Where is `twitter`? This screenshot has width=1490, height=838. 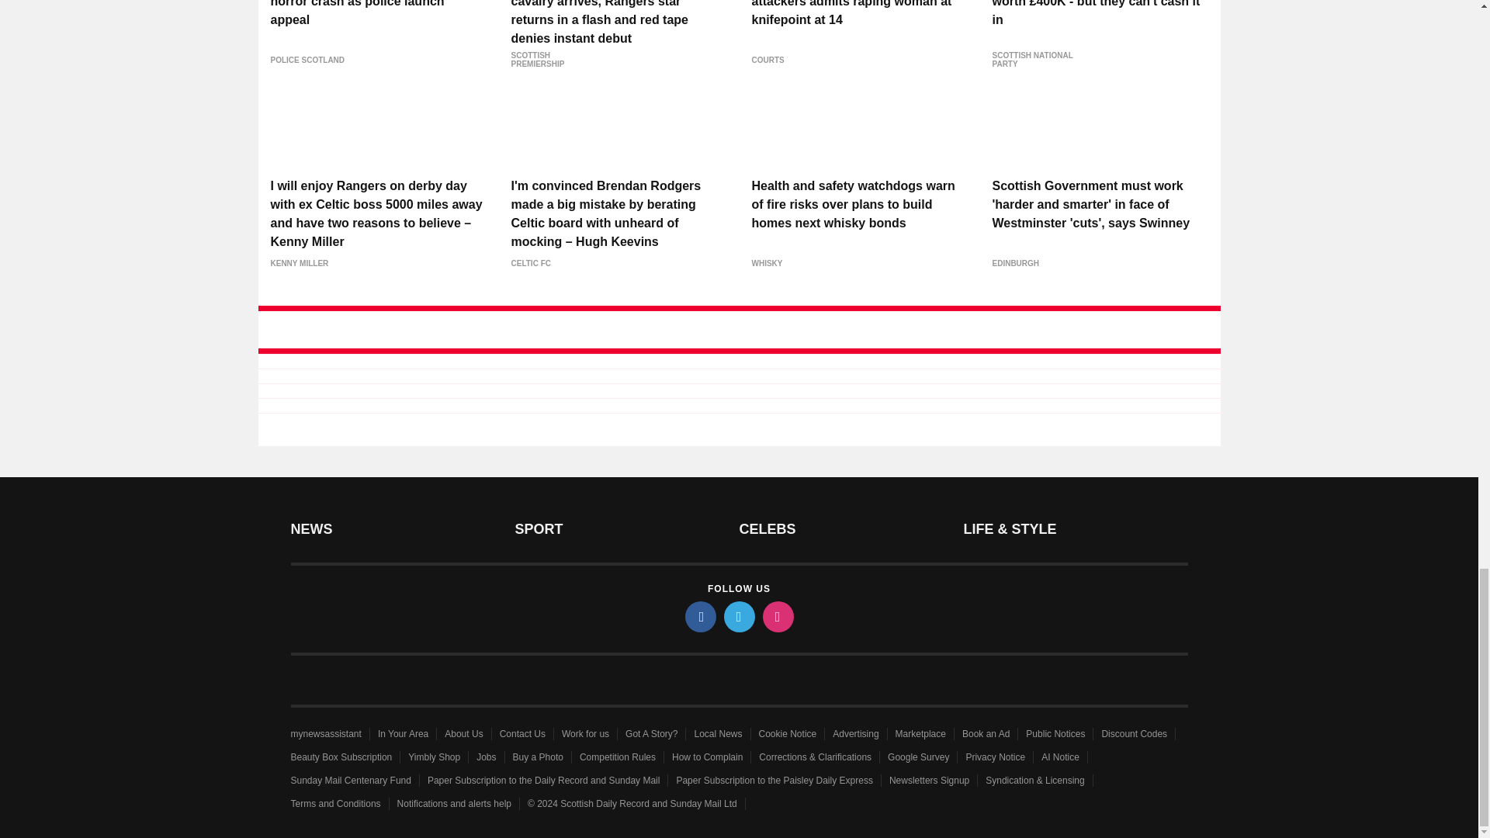
twitter is located at coordinates (738, 617).